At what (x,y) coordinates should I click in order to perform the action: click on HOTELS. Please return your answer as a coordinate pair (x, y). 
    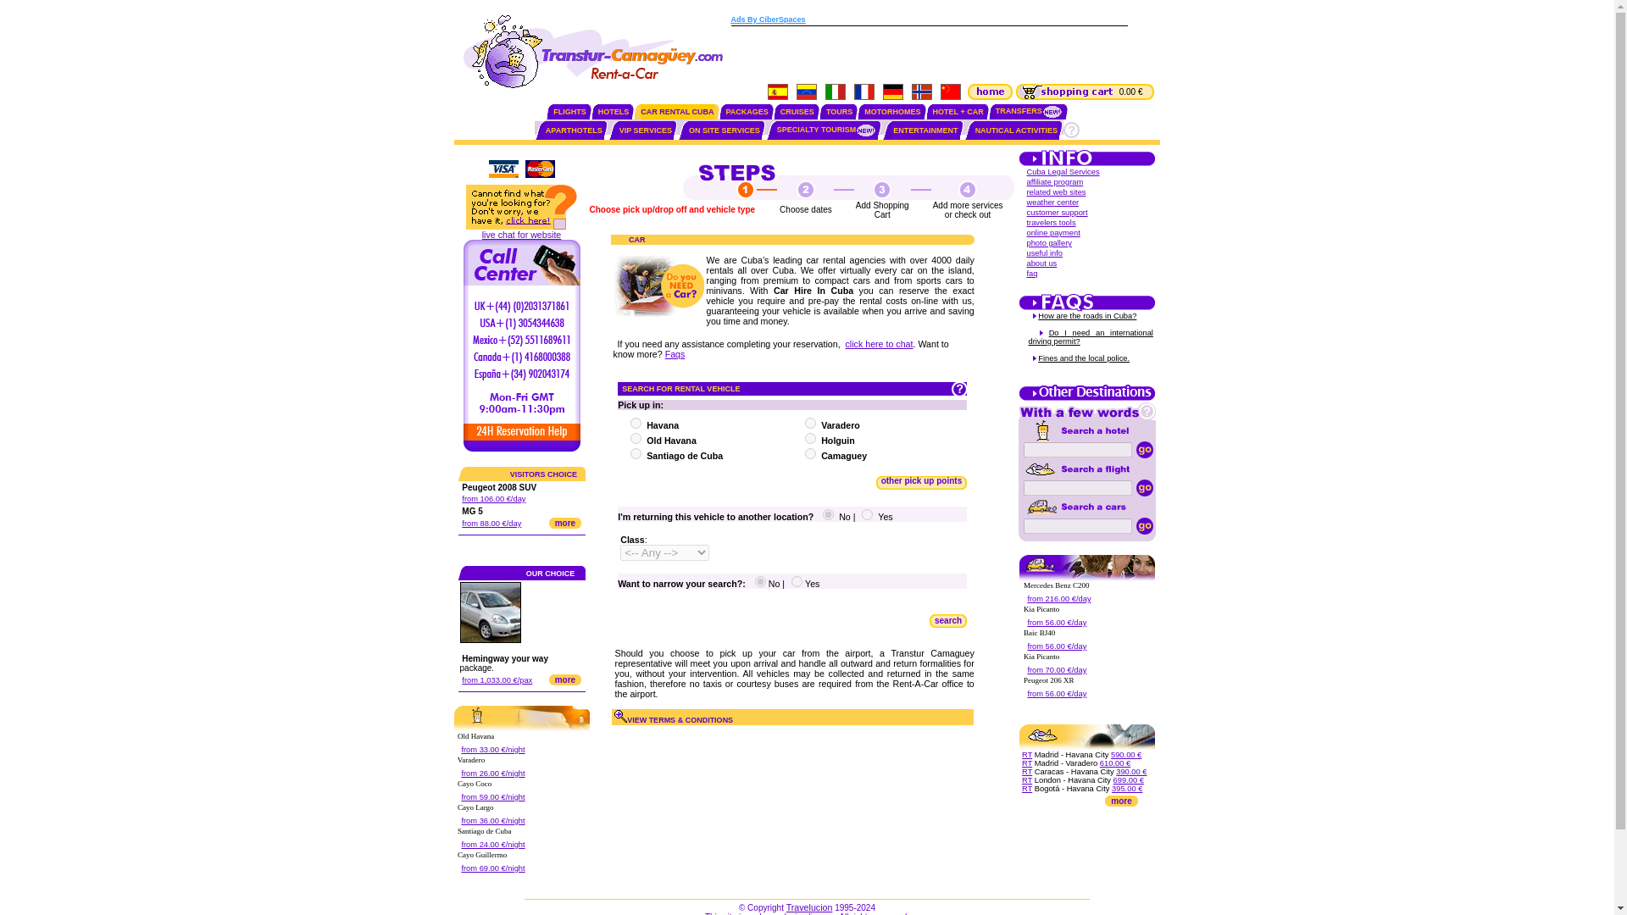
    Looking at the image, I should click on (614, 112).